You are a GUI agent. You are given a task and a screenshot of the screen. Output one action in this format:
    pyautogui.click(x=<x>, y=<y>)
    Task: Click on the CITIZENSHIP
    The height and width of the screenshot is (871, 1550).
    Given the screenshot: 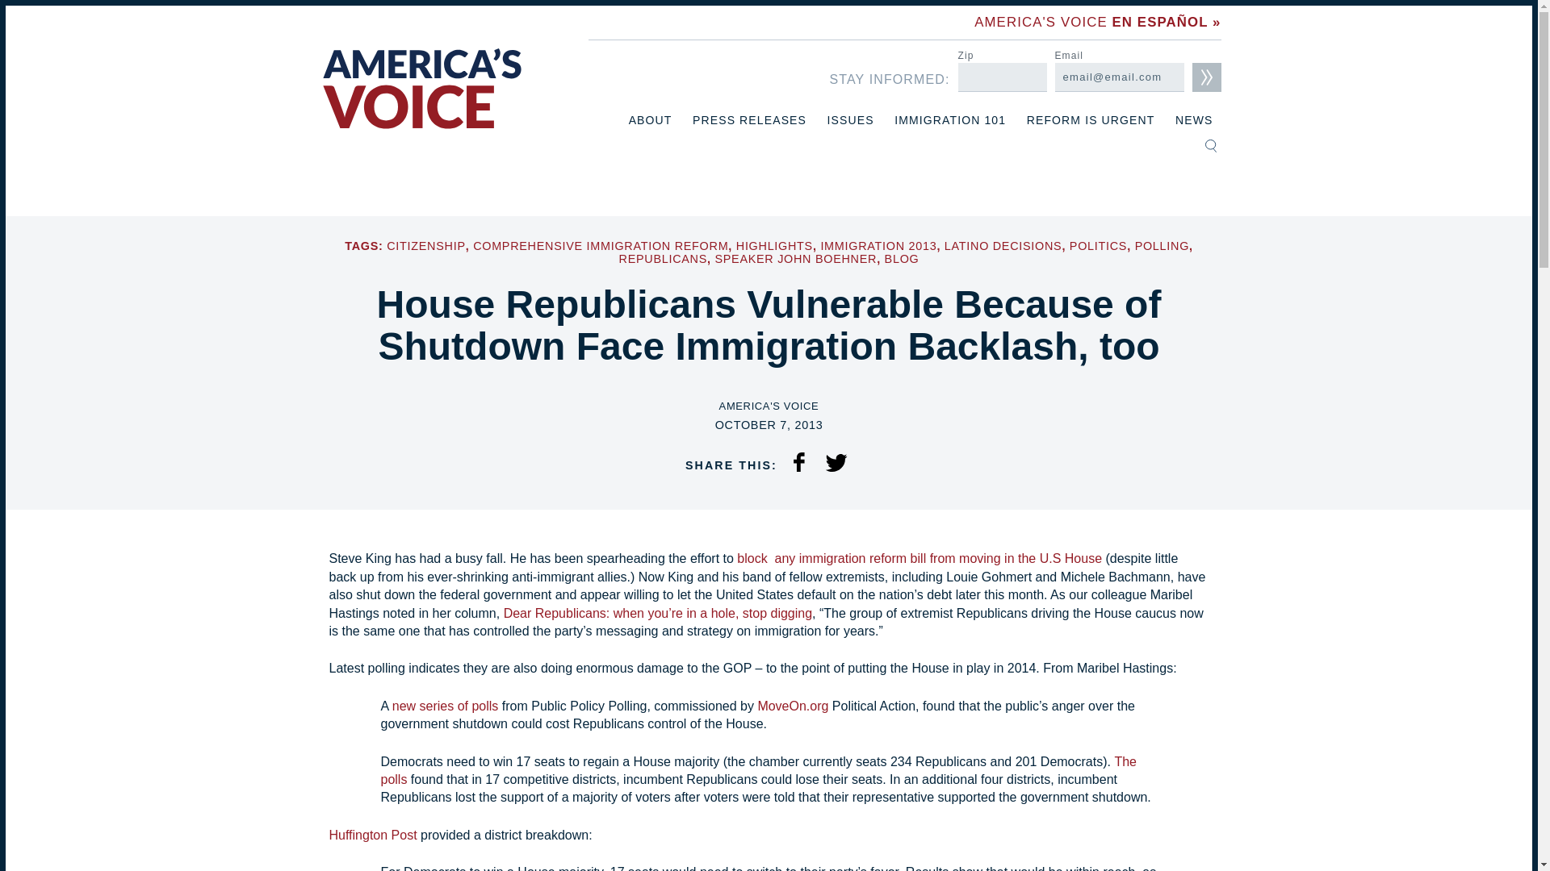 What is the action you would take?
    pyautogui.click(x=425, y=246)
    